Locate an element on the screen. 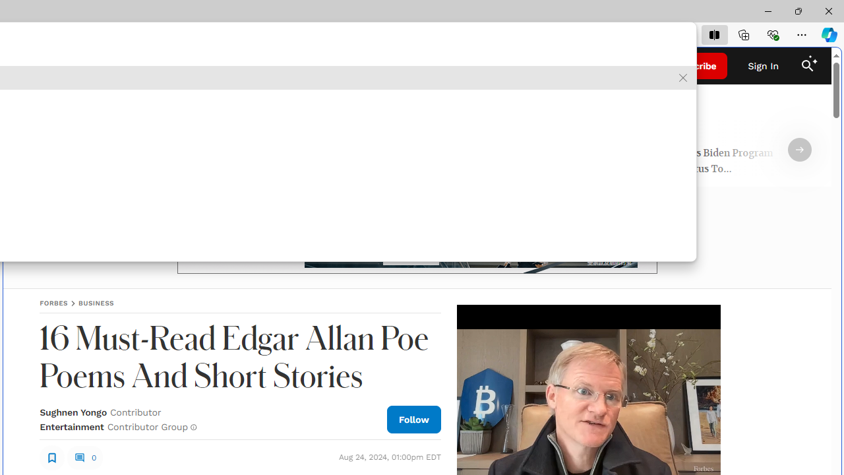 This screenshot has width=844, height=475. Open Navigation Menu is located at coordinates (26, 66).